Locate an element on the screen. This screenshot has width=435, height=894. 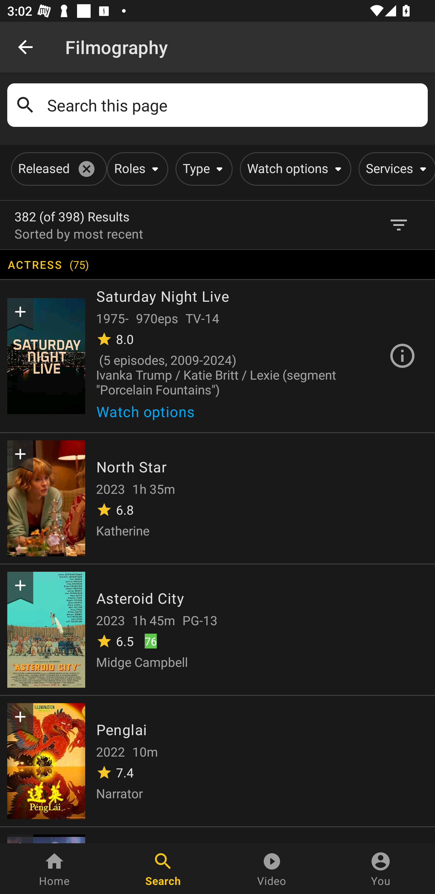
North Star 2023 1h 35m 6.8 Katherine is located at coordinates (217, 497).